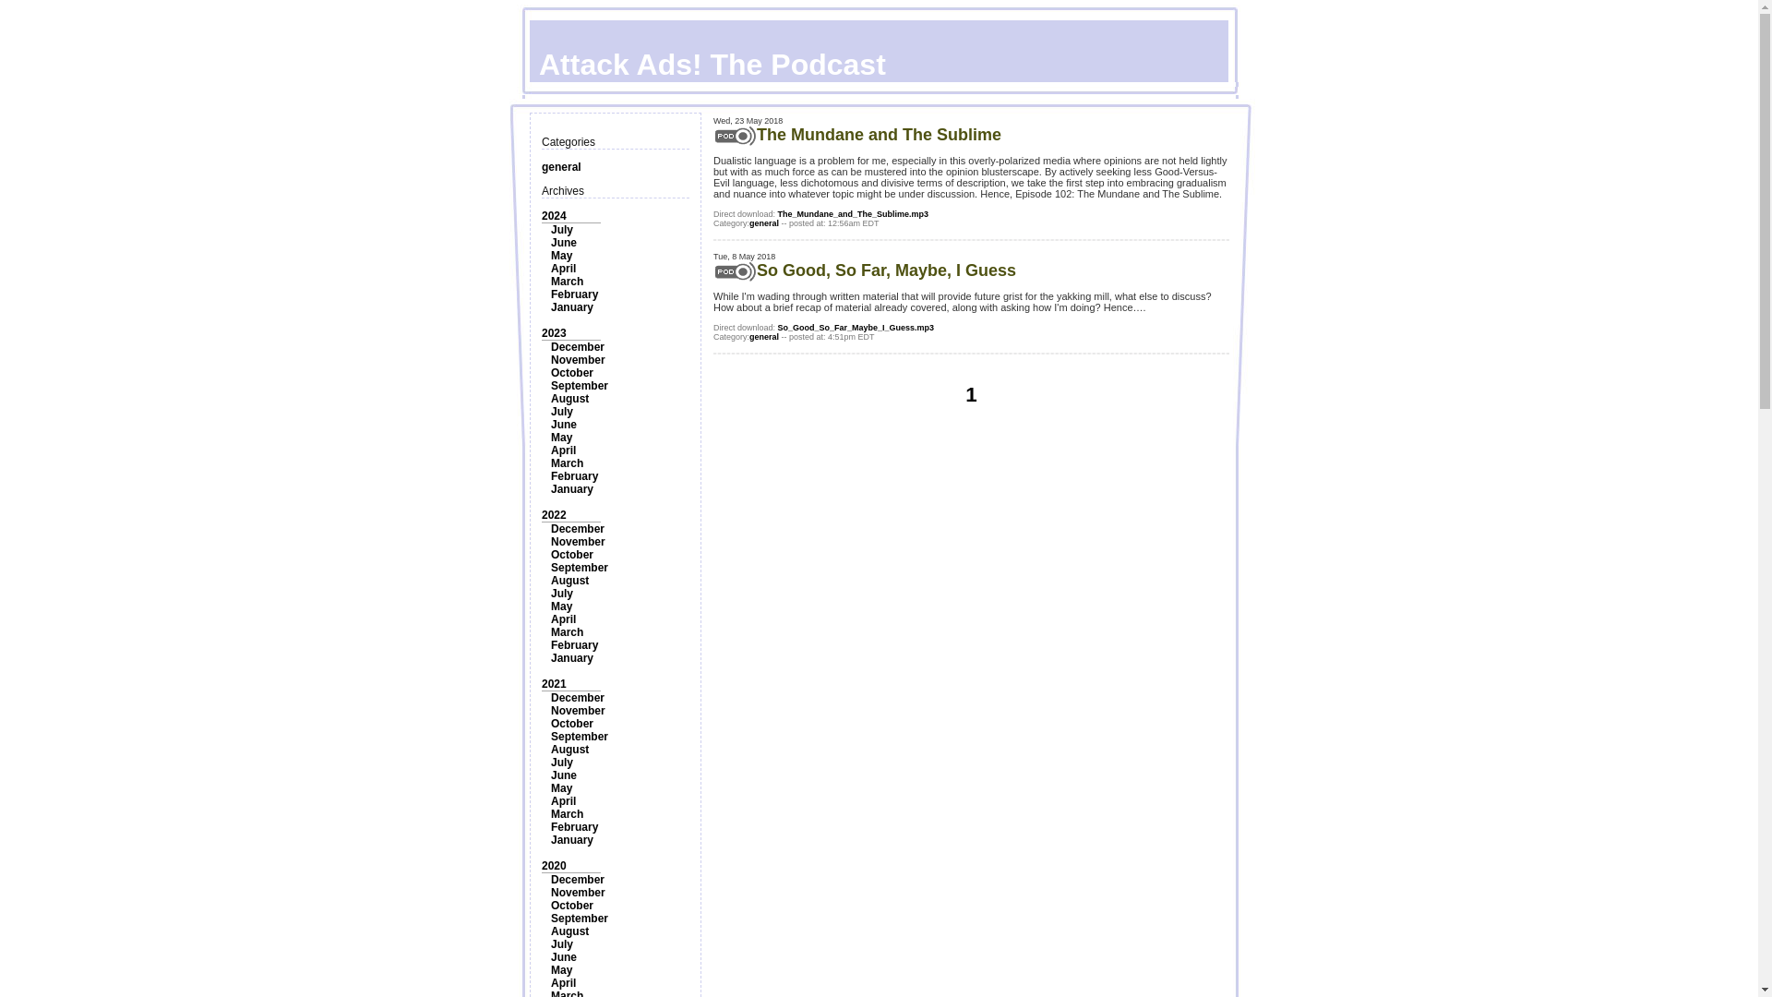  What do you see at coordinates (554, 684) in the screenshot?
I see `2021` at bounding box center [554, 684].